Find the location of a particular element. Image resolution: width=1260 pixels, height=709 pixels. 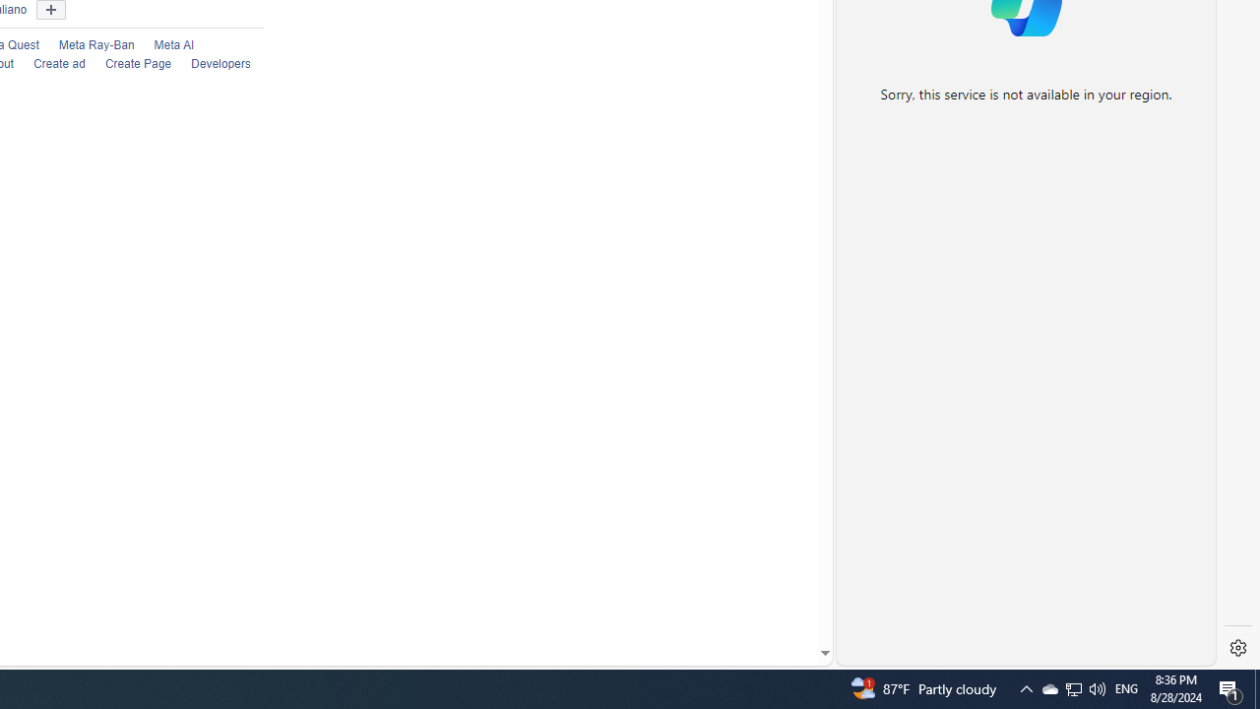

Create Page is located at coordinates (128, 65).